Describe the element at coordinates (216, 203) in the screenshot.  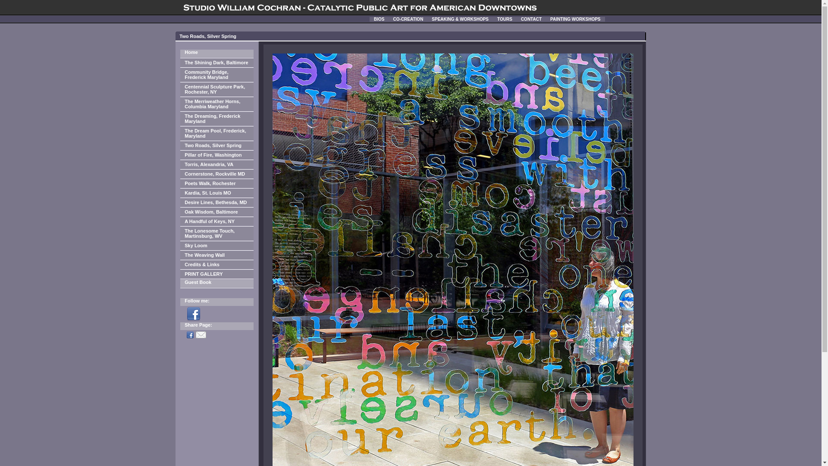
I see `Desire Lines, Bethesda, MD` at that location.